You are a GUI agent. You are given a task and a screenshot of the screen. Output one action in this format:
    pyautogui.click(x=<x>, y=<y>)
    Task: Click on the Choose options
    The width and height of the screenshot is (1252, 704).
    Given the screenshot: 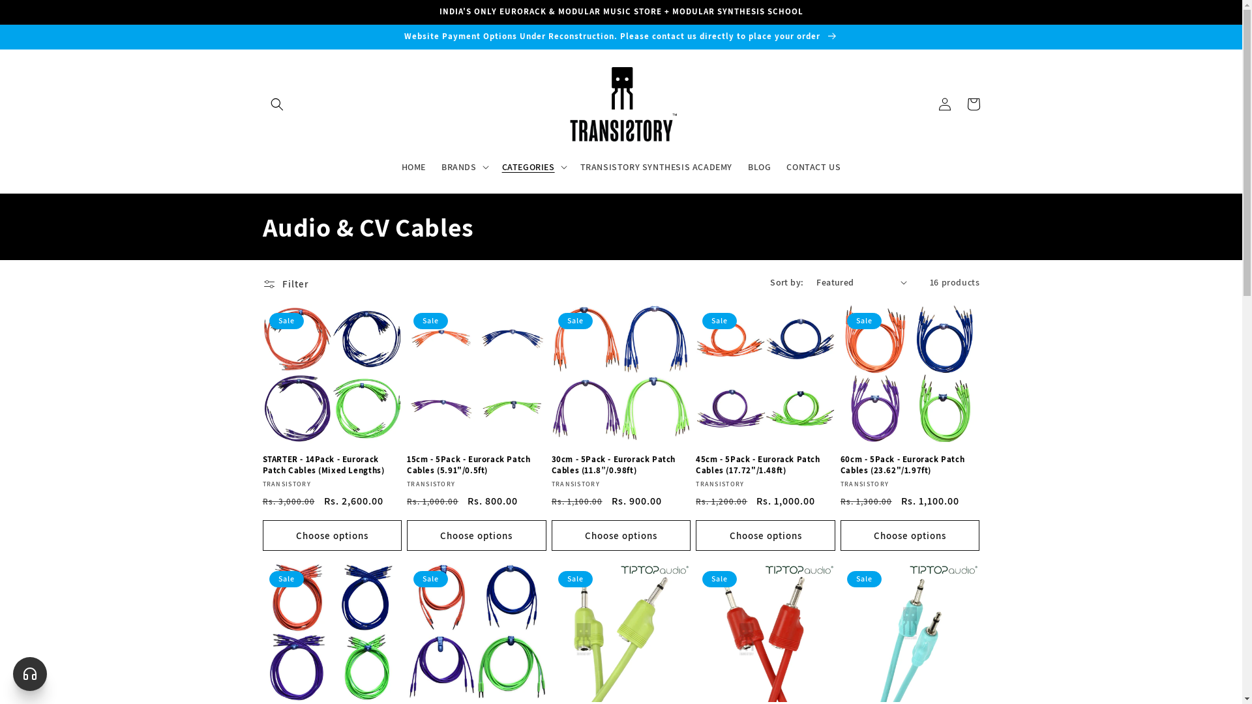 What is the action you would take?
    pyautogui.click(x=477, y=536)
    